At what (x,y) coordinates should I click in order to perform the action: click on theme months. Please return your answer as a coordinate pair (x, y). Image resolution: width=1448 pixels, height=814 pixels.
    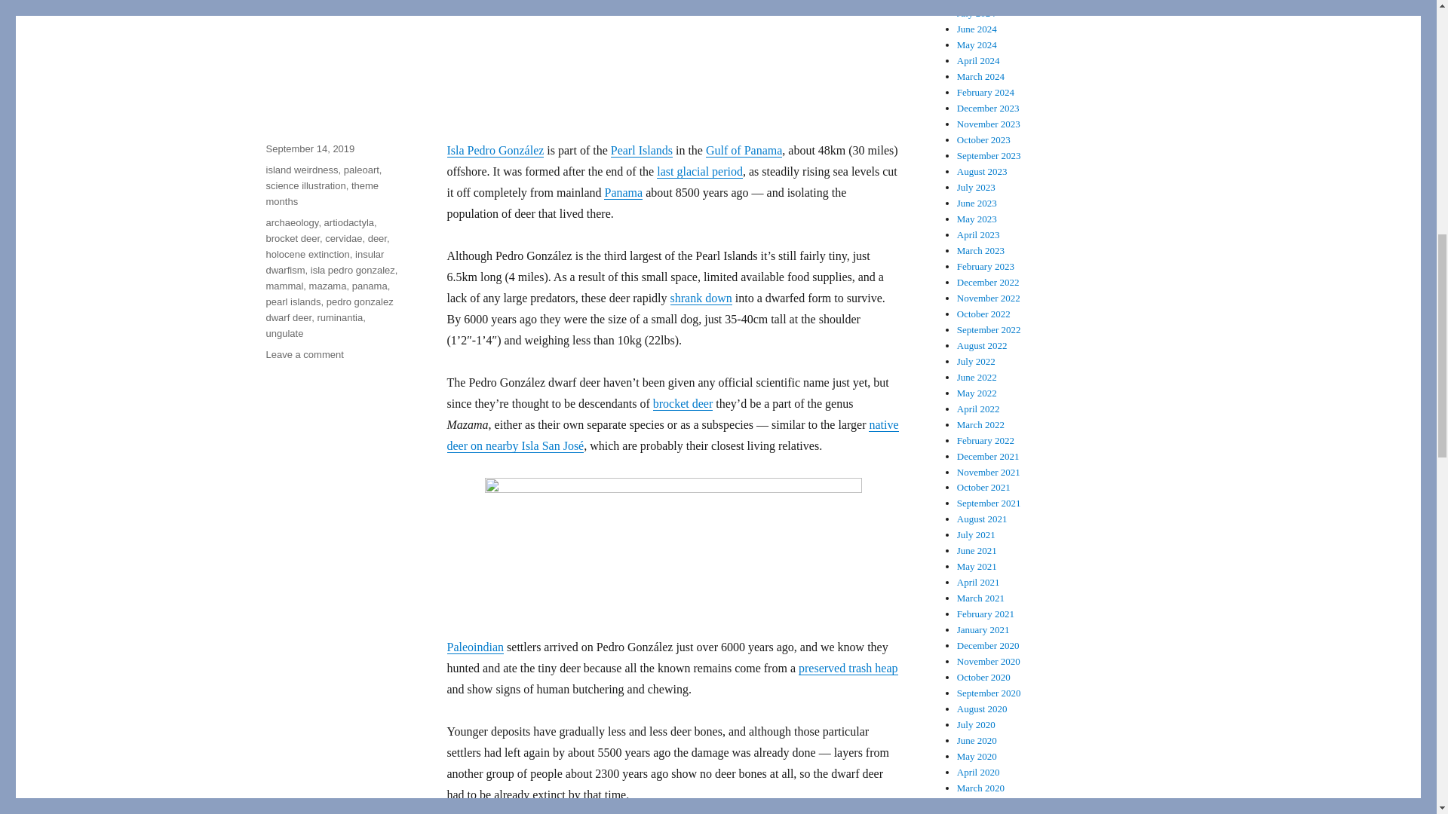
    Looking at the image, I should click on (321, 193).